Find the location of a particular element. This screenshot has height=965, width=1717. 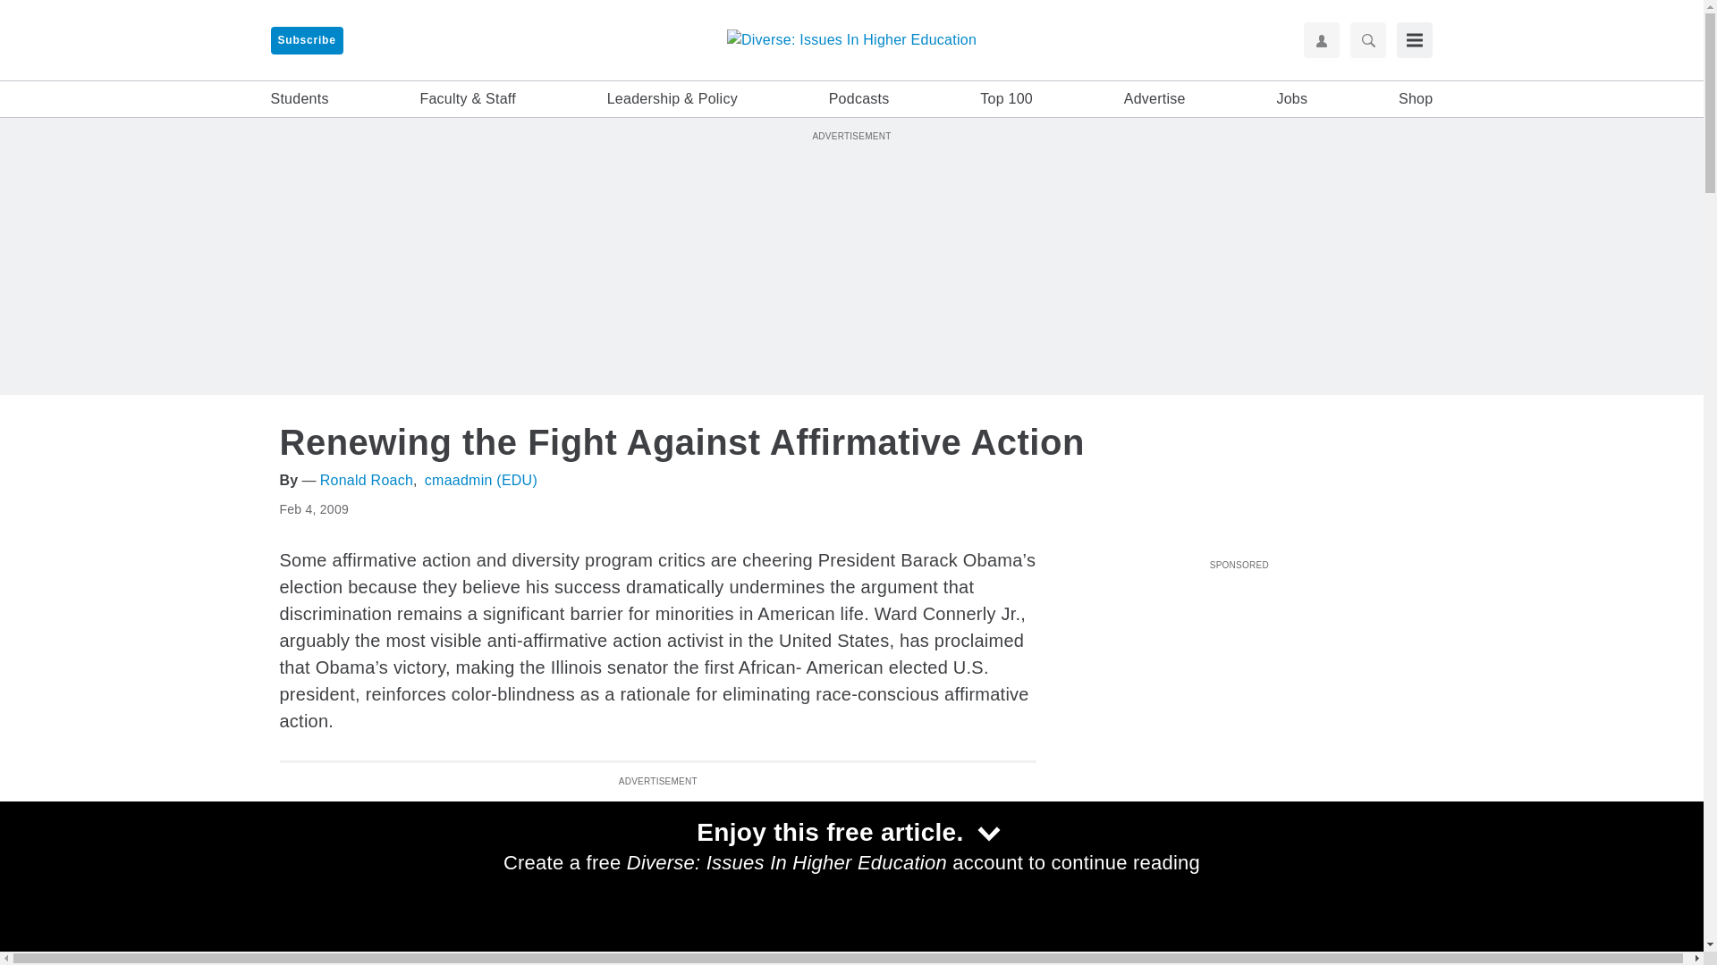

Advertise is located at coordinates (1155, 99).